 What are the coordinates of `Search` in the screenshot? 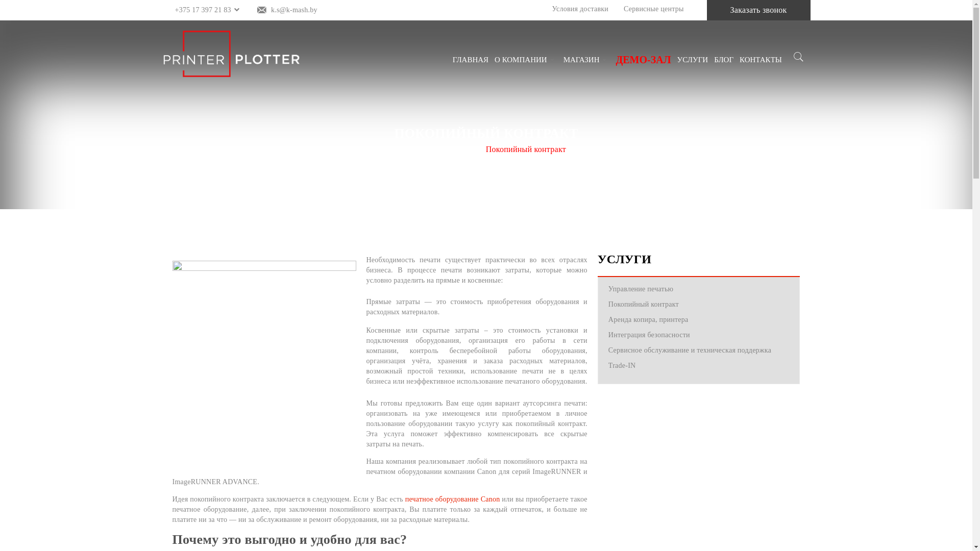 It's located at (798, 80).